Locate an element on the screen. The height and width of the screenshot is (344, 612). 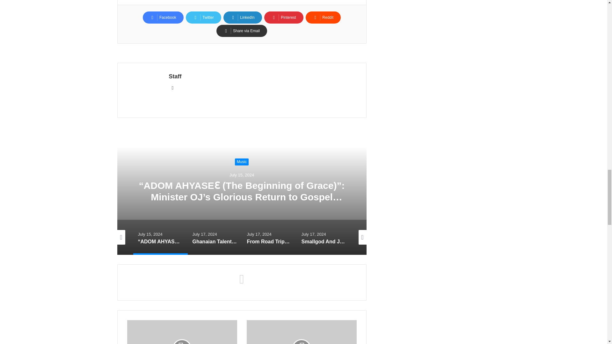
Reddit is located at coordinates (323, 17).